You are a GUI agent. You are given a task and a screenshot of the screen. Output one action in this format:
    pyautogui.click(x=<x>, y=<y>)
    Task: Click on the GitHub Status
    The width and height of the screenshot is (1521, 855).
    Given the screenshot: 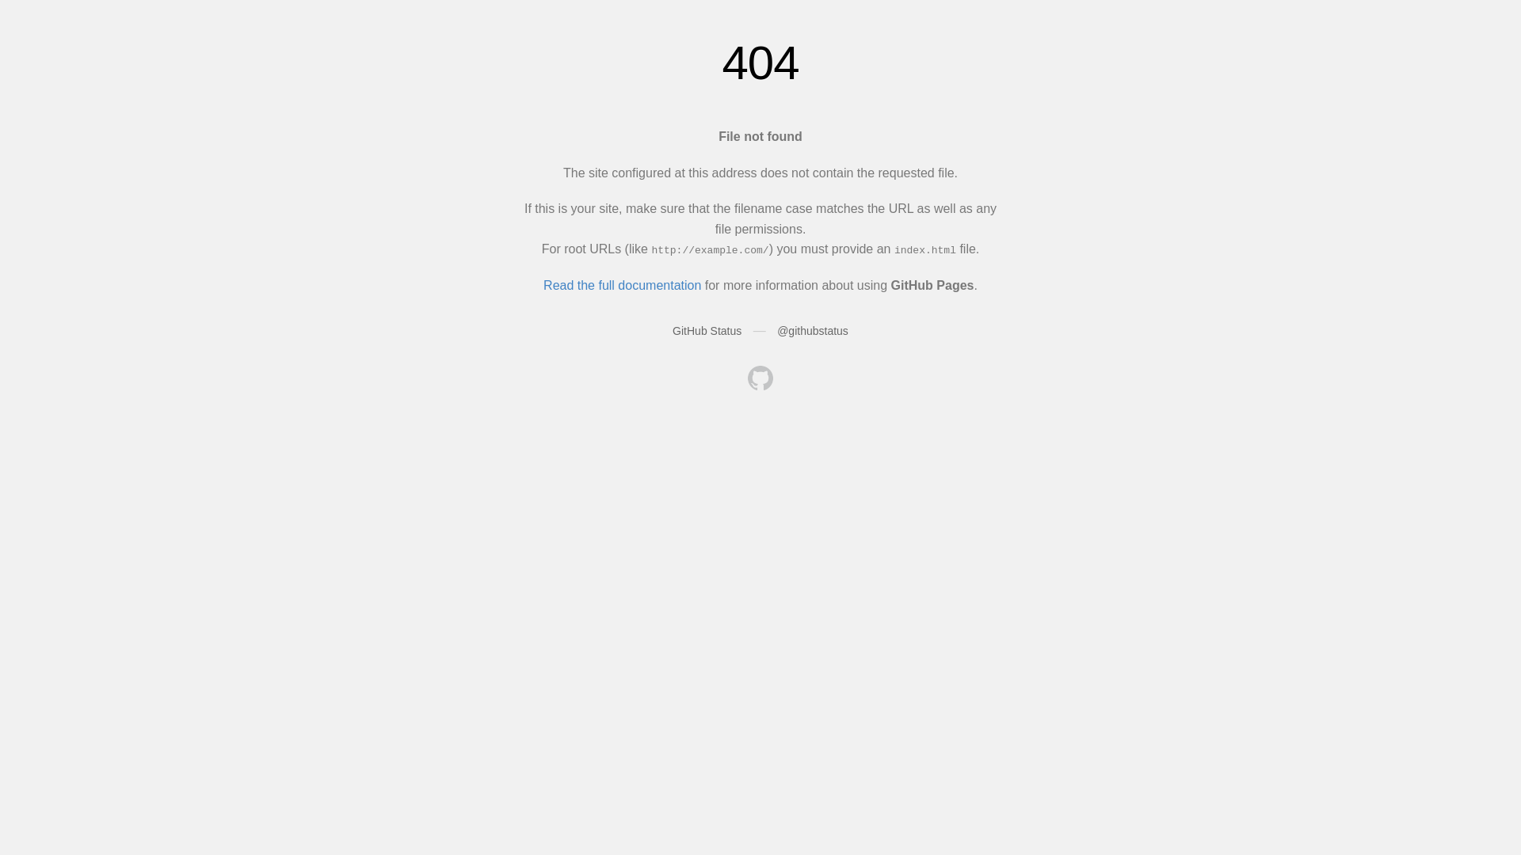 What is the action you would take?
    pyautogui.click(x=707, y=331)
    